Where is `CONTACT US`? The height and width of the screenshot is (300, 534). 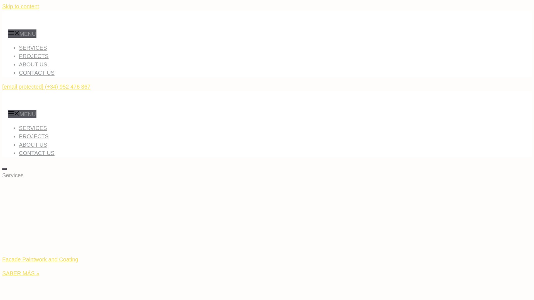
CONTACT US is located at coordinates (36, 73).